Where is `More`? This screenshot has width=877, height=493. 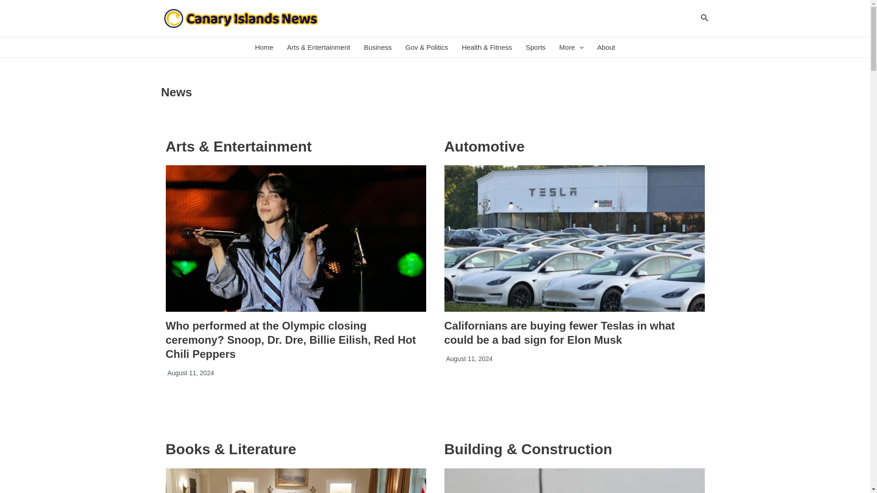 More is located at coordinates (571, 47).